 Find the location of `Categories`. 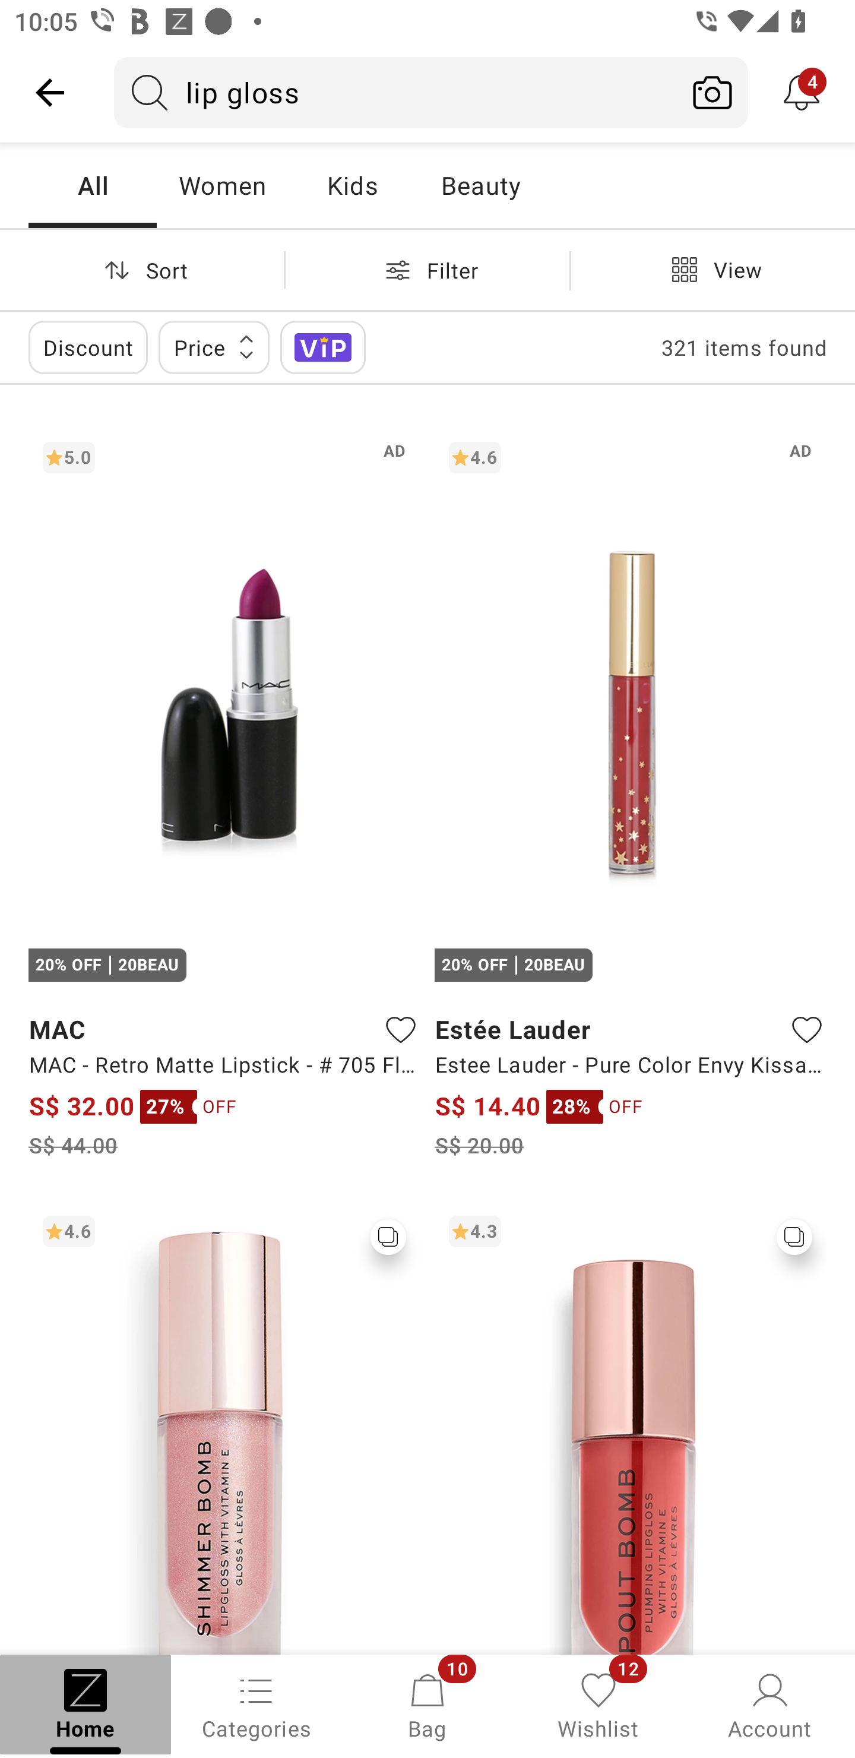

Categories is located at coordinates (256, 1705).